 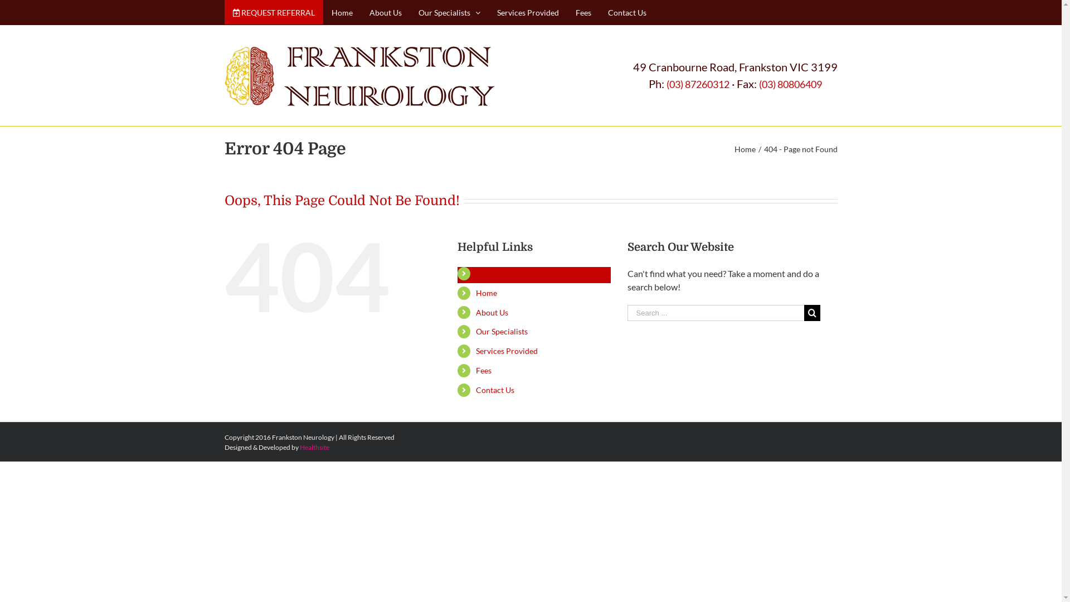 I want to click on REQUEST REFERRAL, so click(x=273, y=12).